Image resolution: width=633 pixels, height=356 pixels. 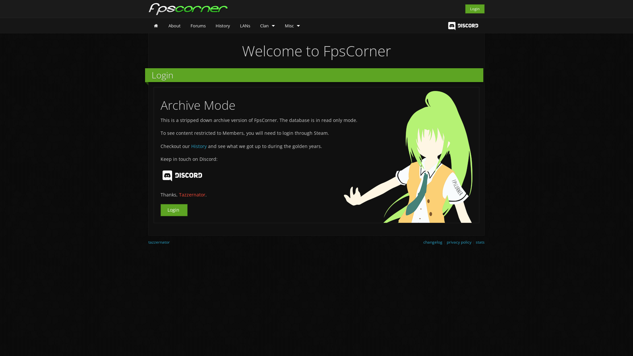 What do you see at coordinates (198, 26) in the screenshot?
I see `Forums` at bounding box center [198, 26].